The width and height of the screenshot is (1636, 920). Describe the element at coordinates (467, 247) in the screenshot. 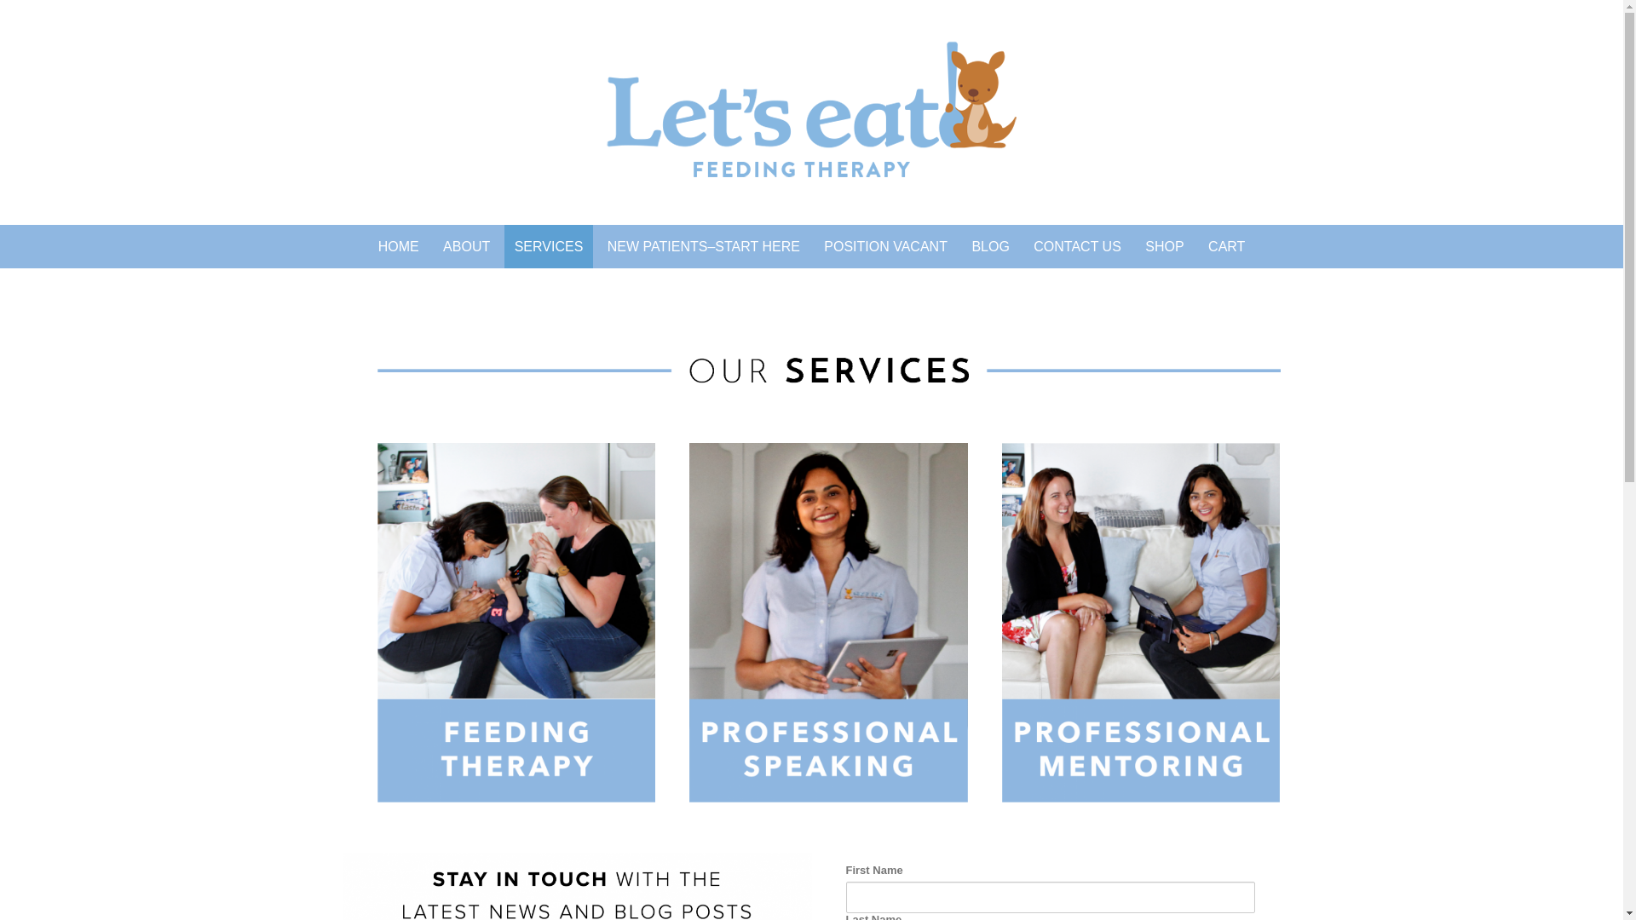

I see `ABOUT` at that location.